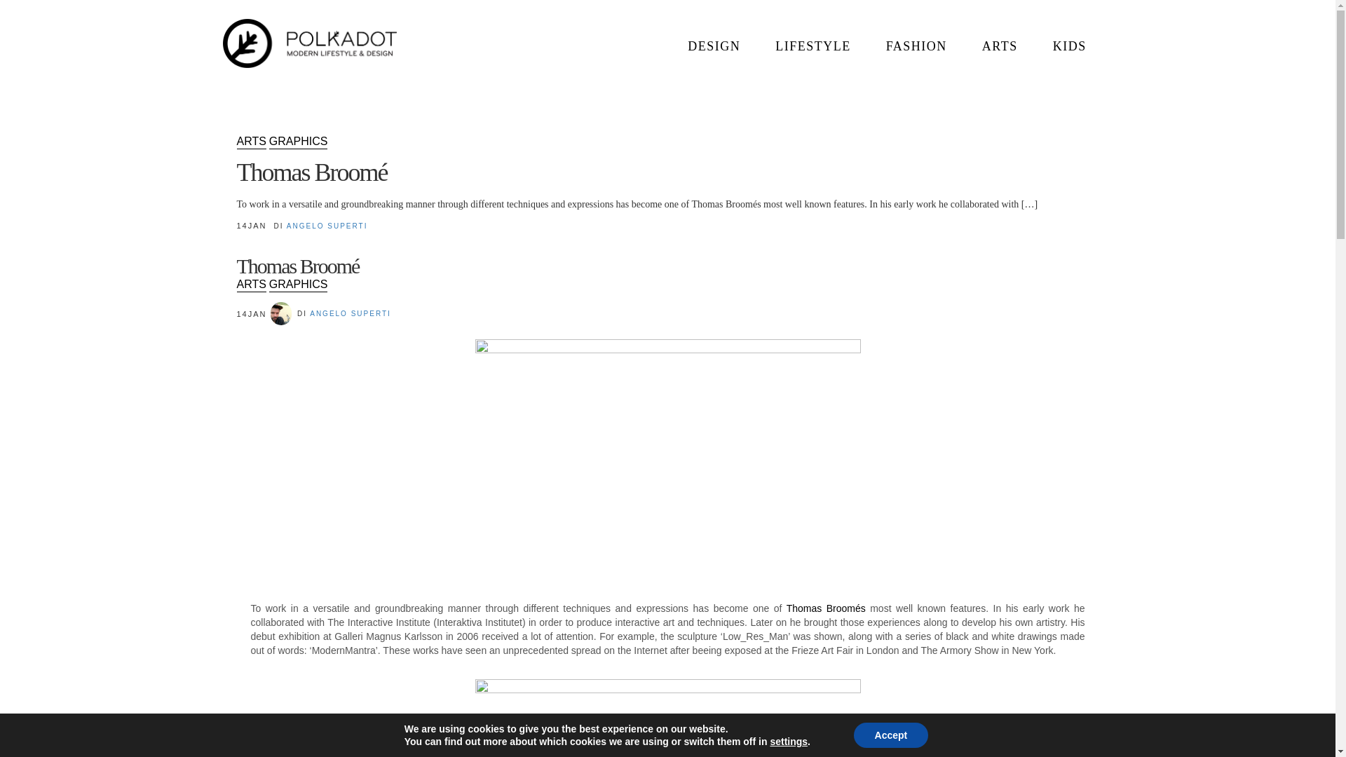  What do you see at coordinates (242, 226) in the screenshot?
I see `Thursday, January, 2010, 11:28 pm` at bounding box center [242, 226].